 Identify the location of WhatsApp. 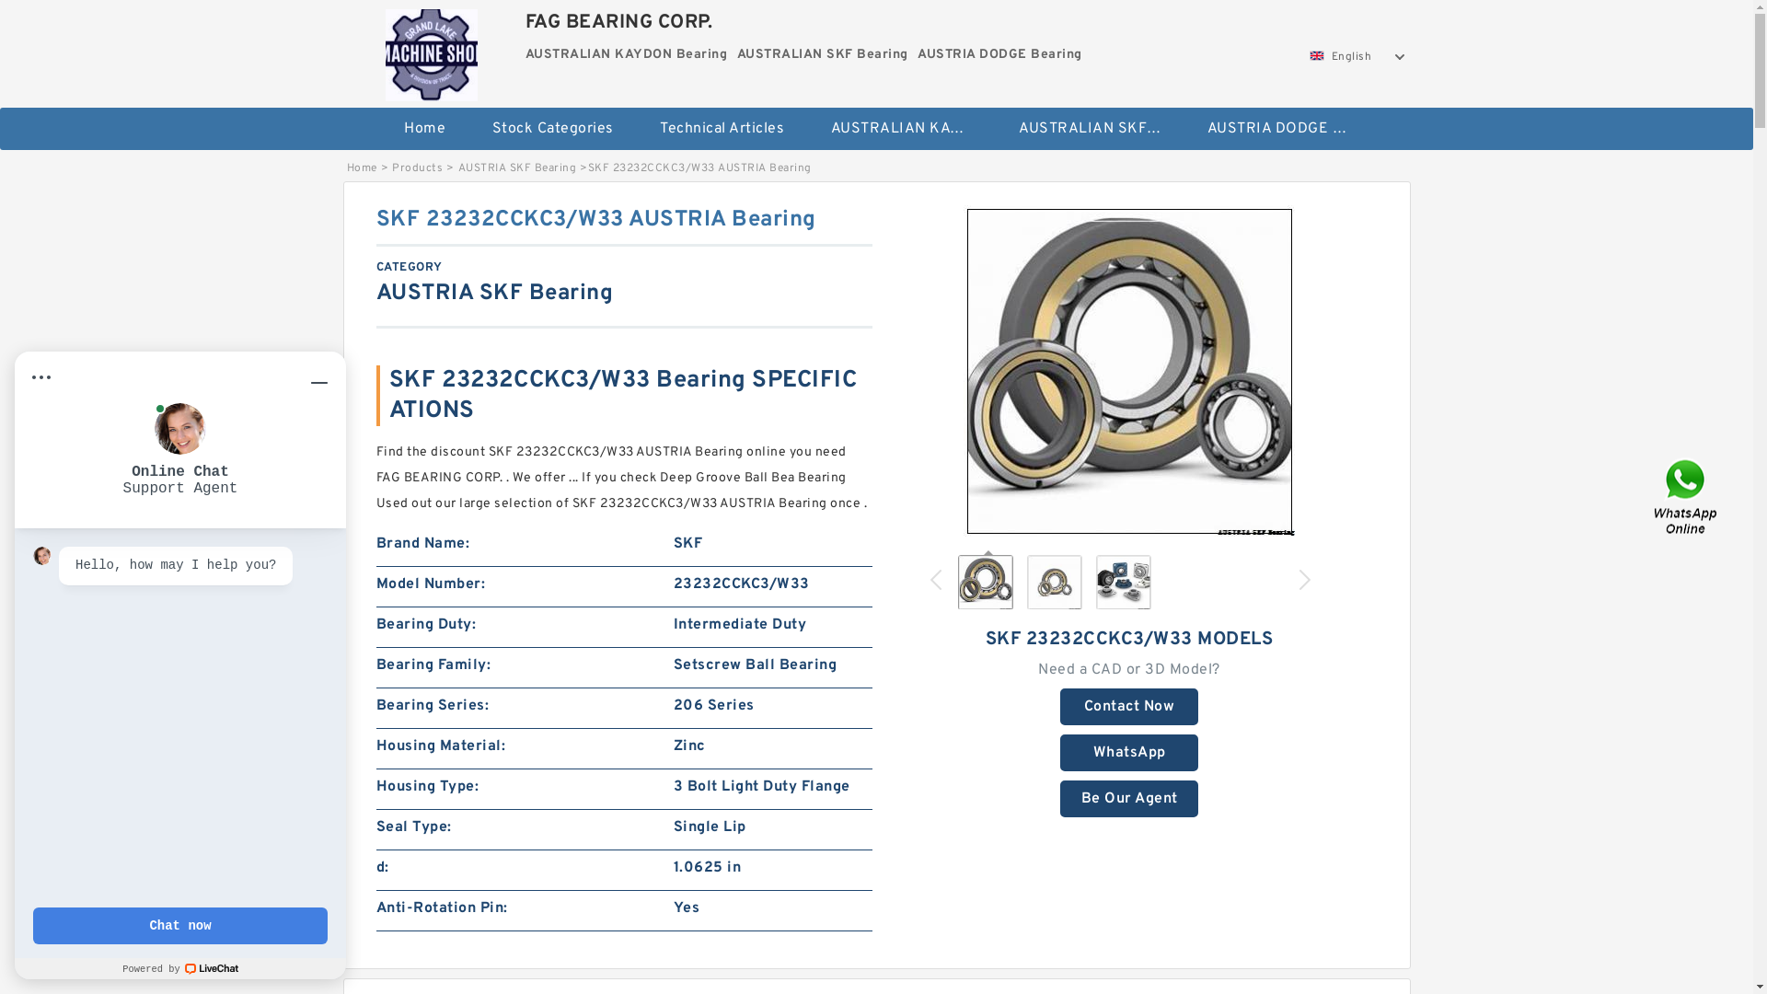
(1129, 753).